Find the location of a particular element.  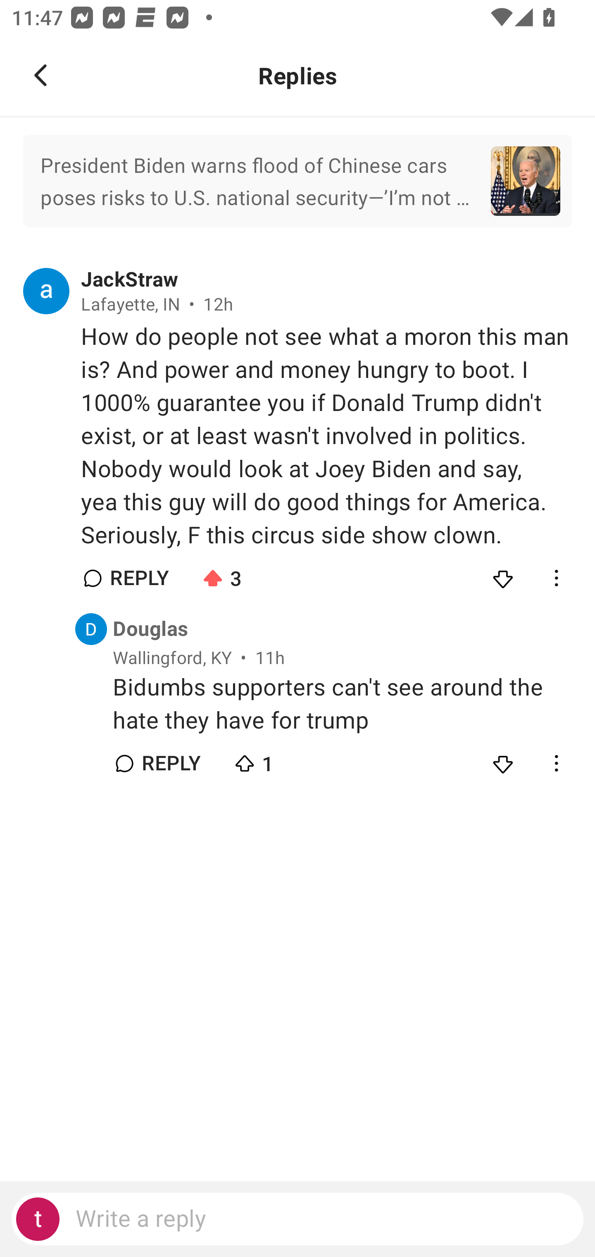

Douglas is located at coordinates (150, 629).